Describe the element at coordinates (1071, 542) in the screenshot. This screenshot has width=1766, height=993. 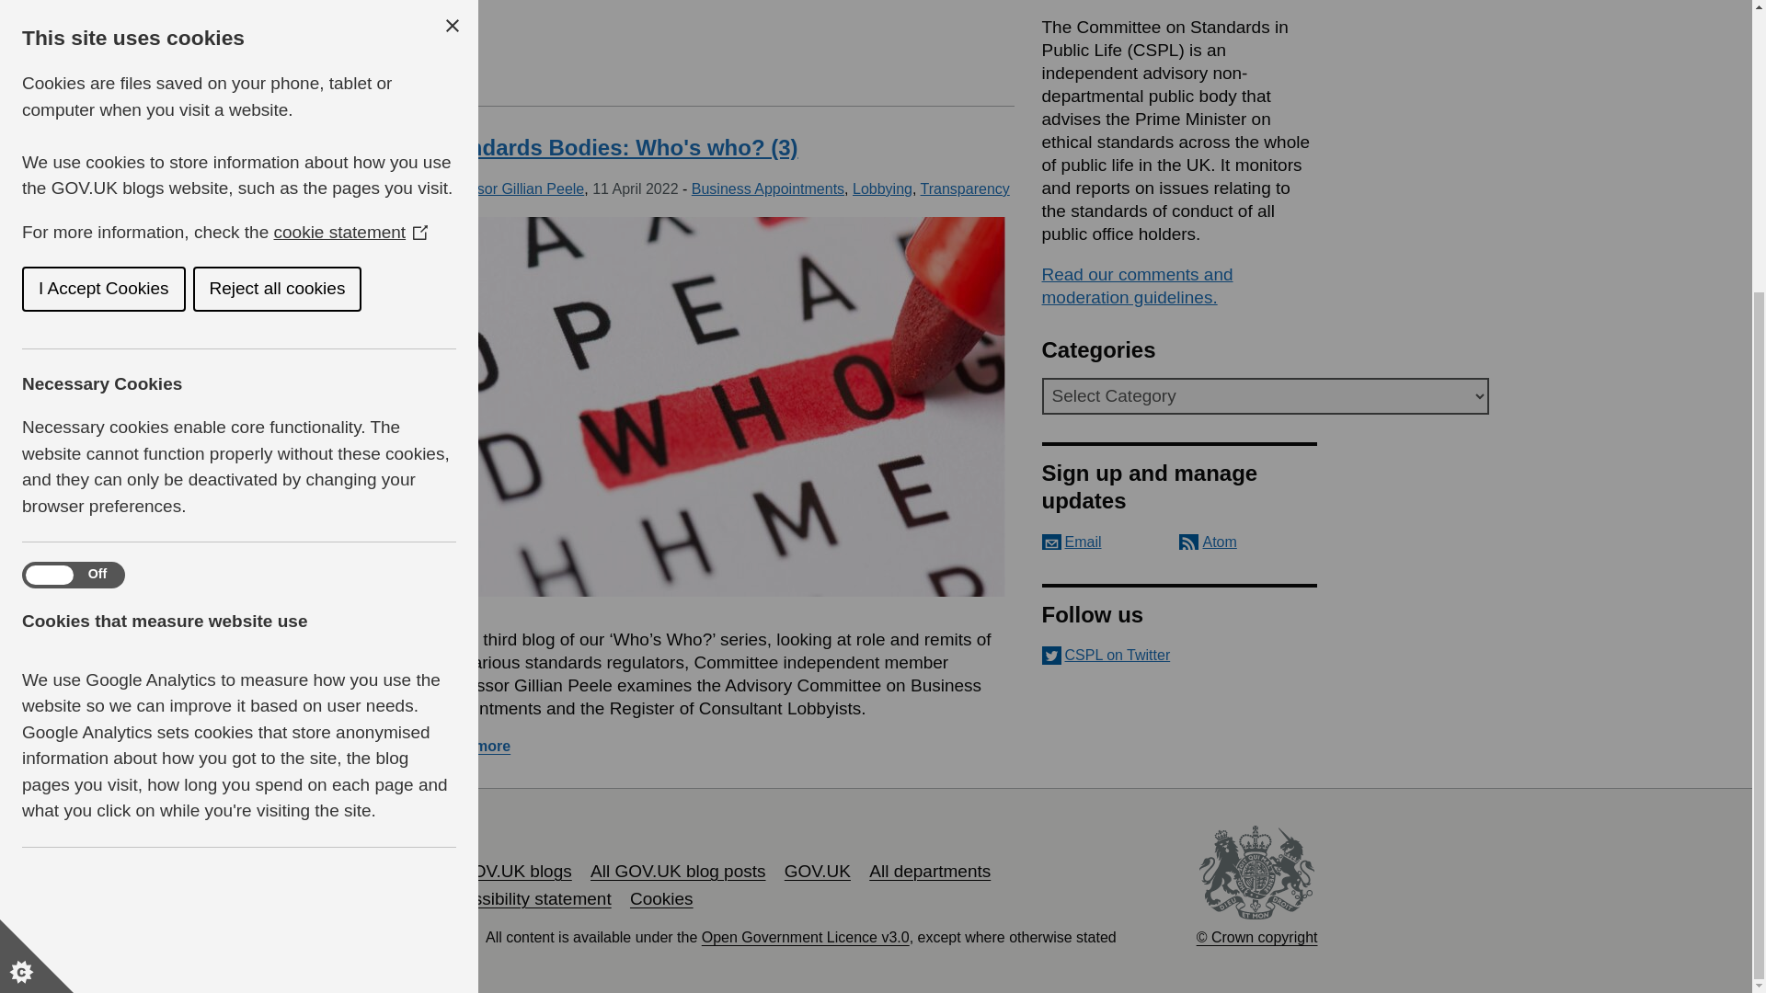
I see `Email` at that location.